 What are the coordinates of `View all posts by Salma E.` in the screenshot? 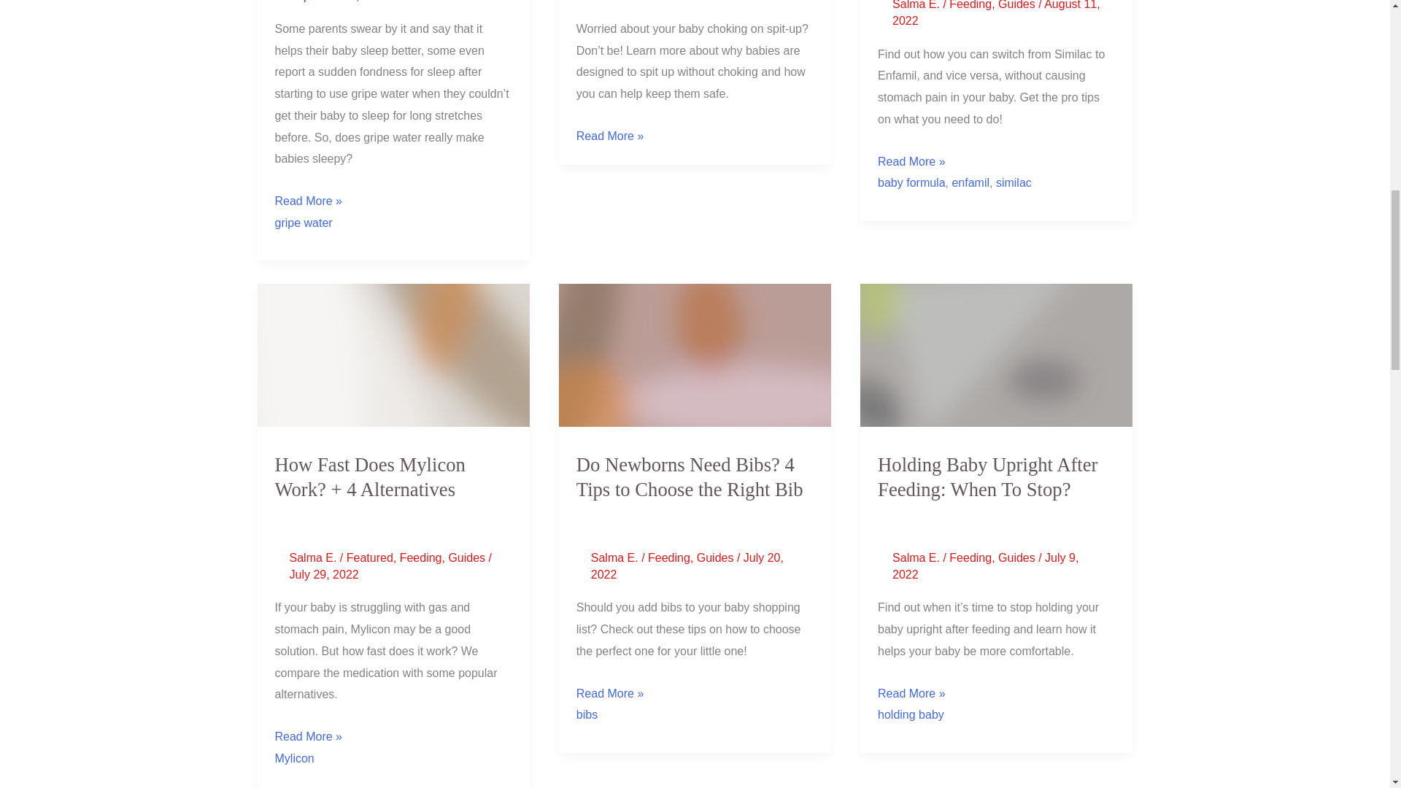 It's located at (314, 557).